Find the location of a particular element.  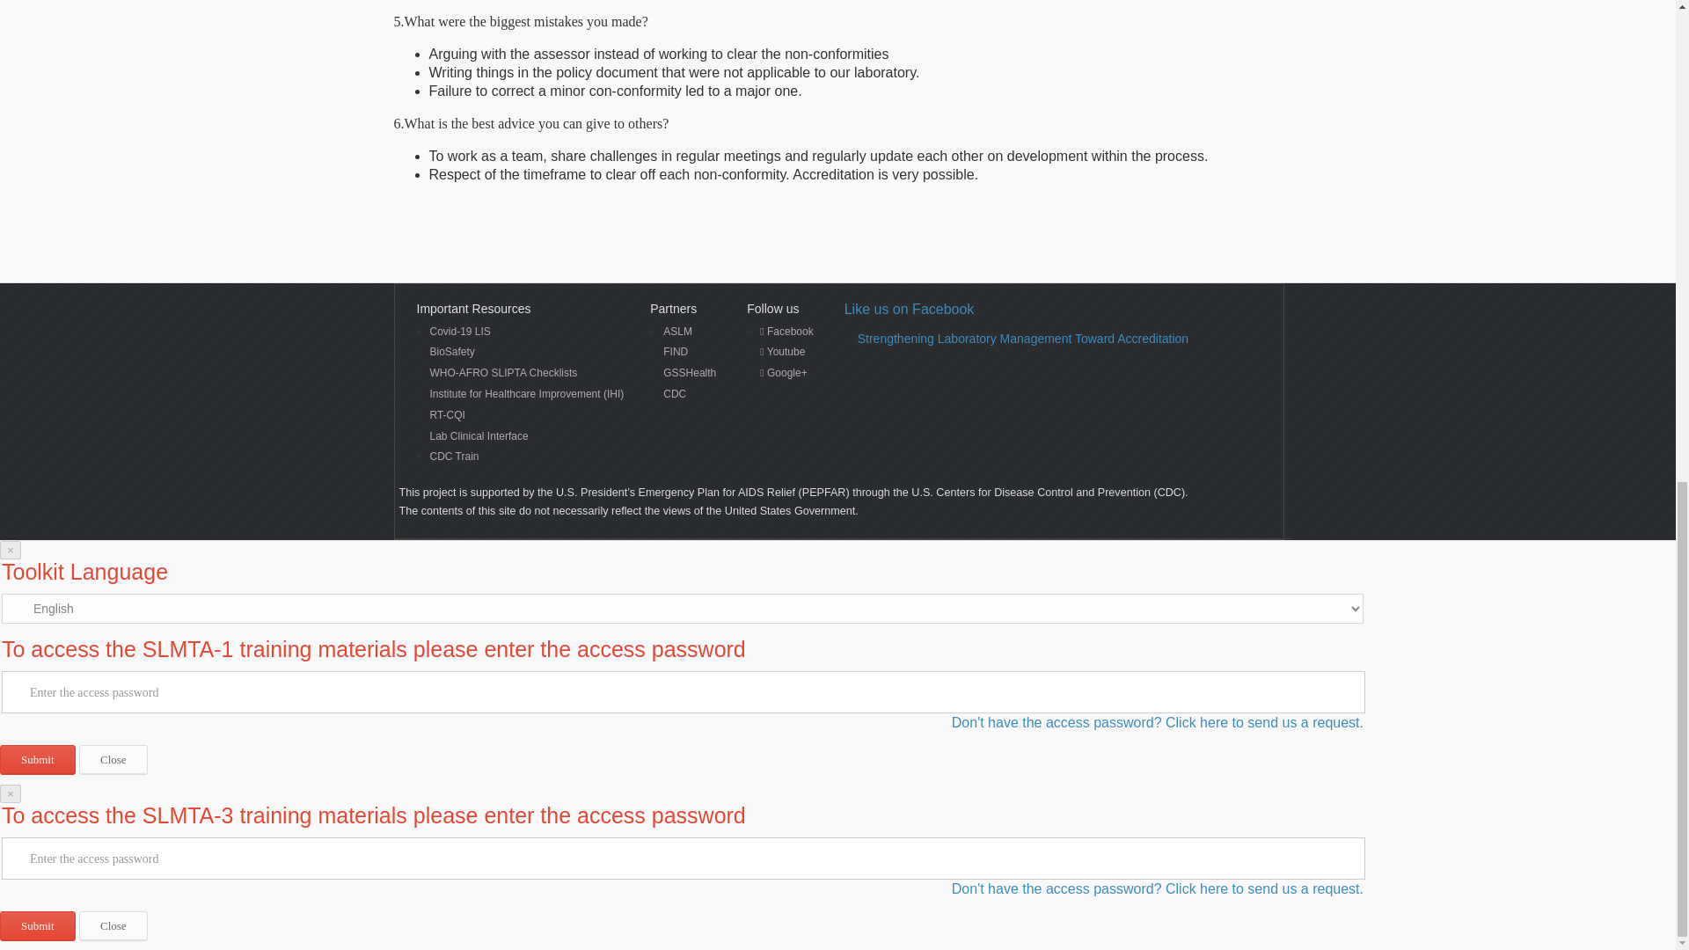

Please enter the access password is located at coordinates (683, 691).